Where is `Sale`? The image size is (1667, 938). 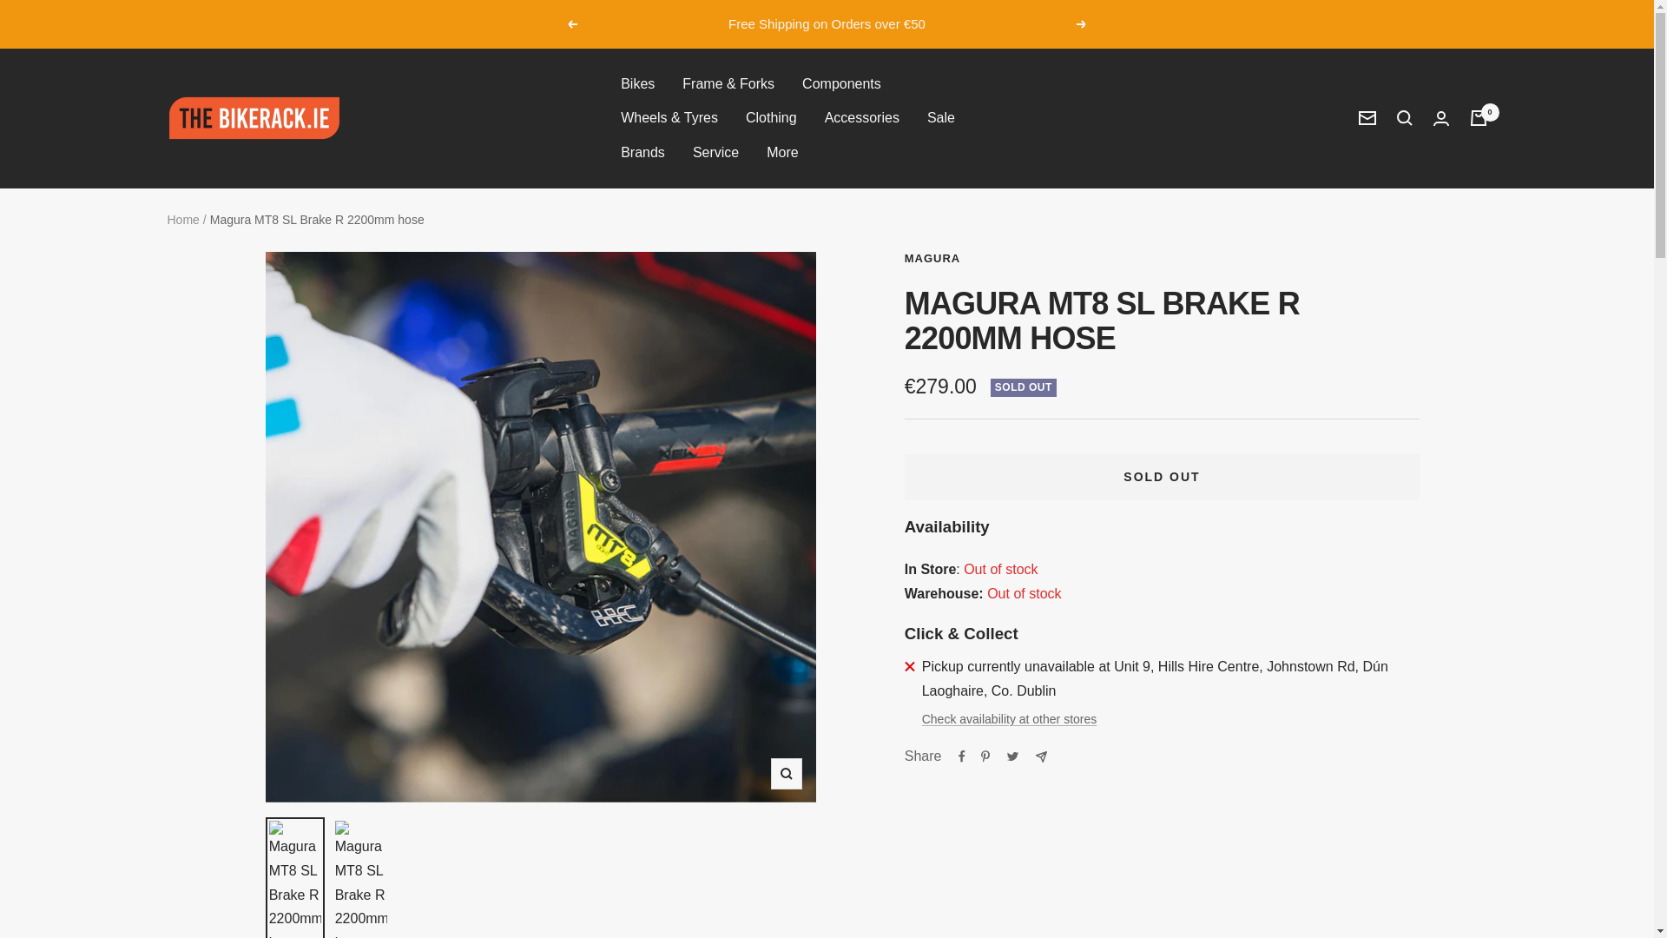 Sale is located at coordinates (941, 118).